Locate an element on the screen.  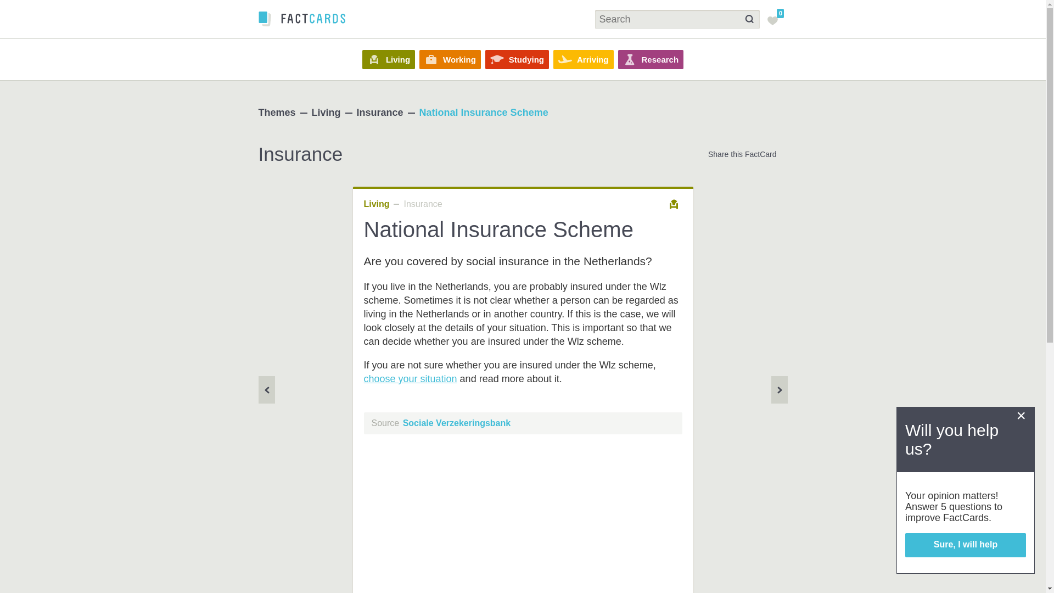
Open in new window is located at coordinates (410, 379).